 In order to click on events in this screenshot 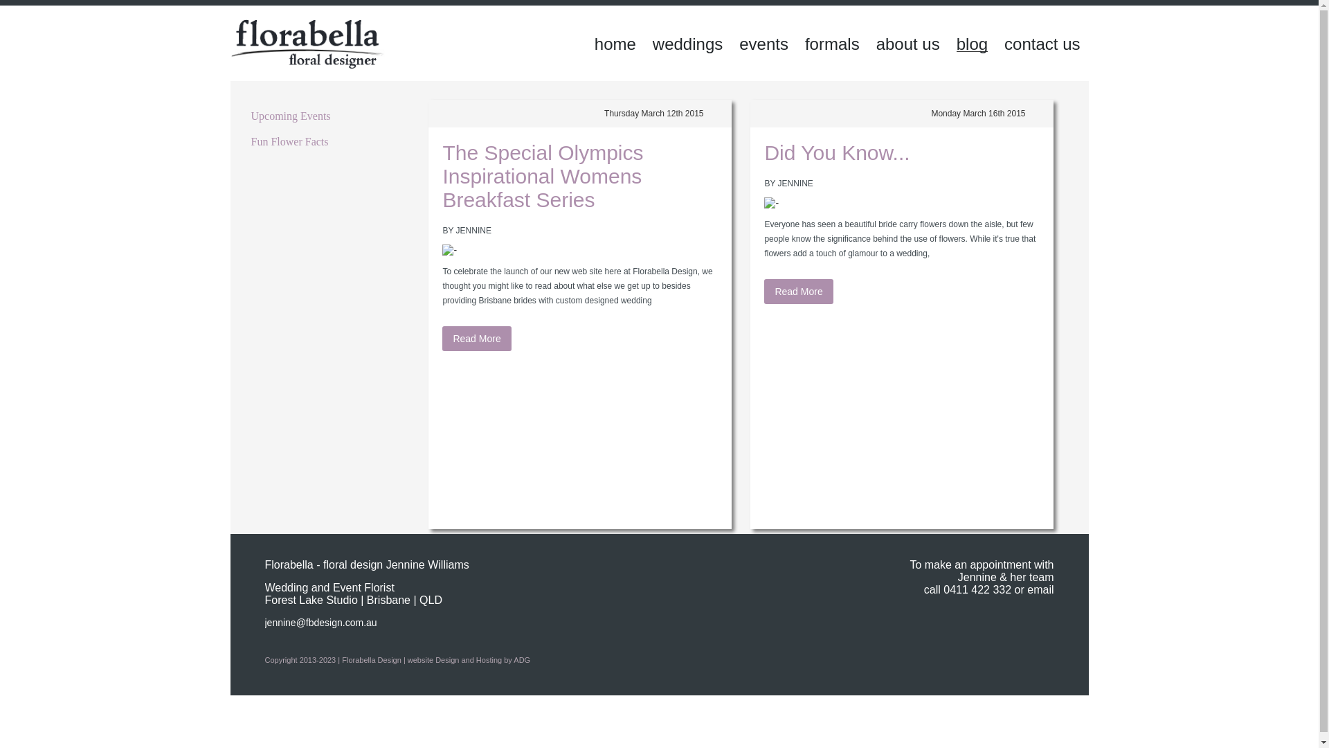, I will do `click(764, 44)`.